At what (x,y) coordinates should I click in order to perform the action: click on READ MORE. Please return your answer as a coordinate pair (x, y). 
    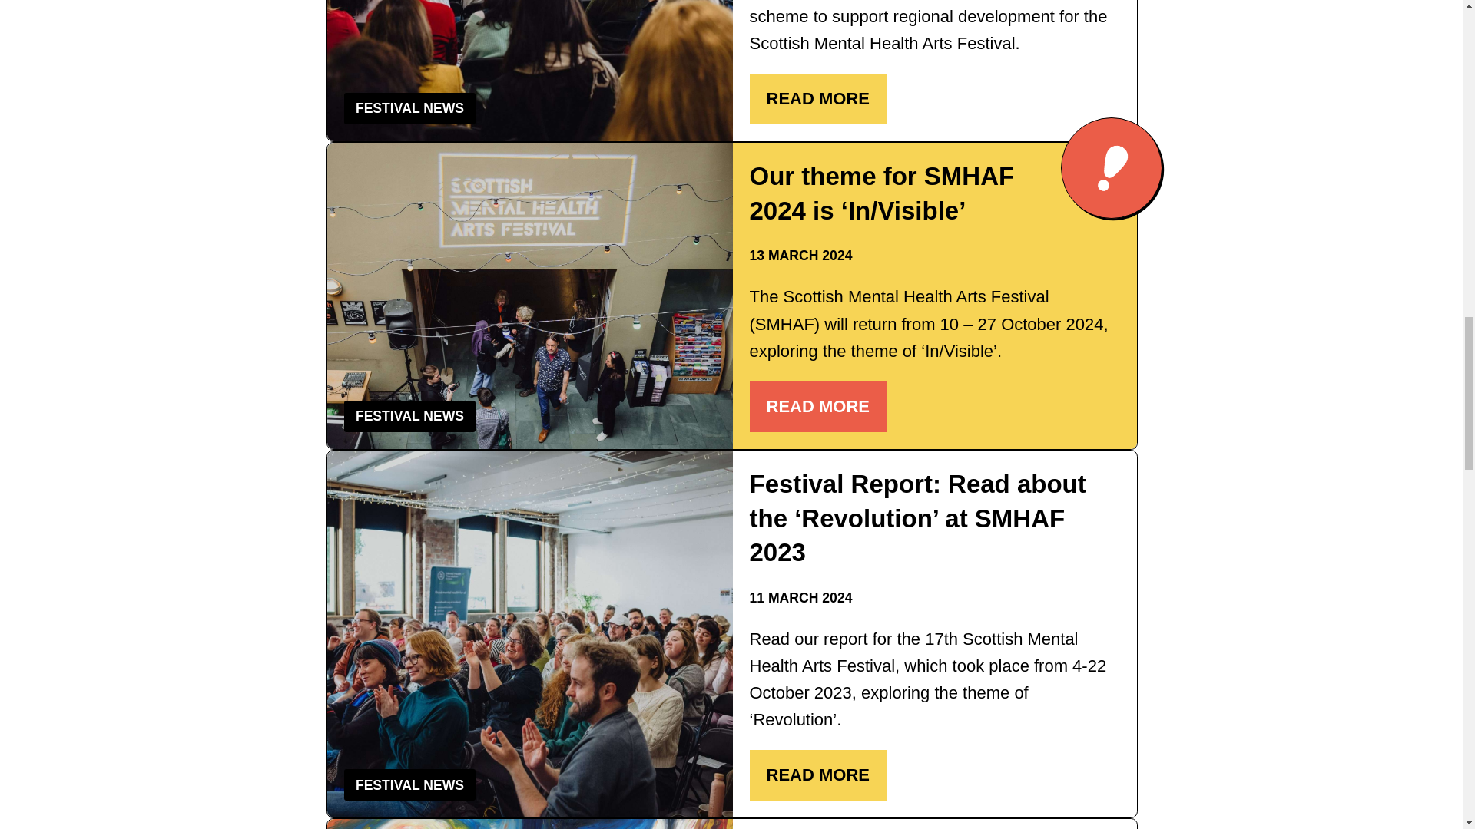
    Looking at the image, I should click on (817, 99).